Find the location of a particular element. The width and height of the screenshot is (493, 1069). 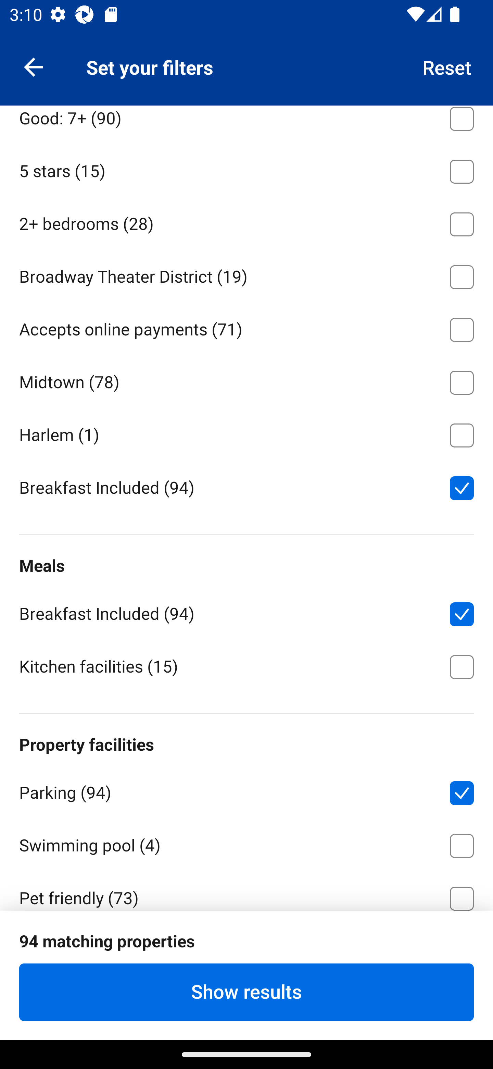

Pet friendly ⁦(73) is located at coordinates (246, 890).